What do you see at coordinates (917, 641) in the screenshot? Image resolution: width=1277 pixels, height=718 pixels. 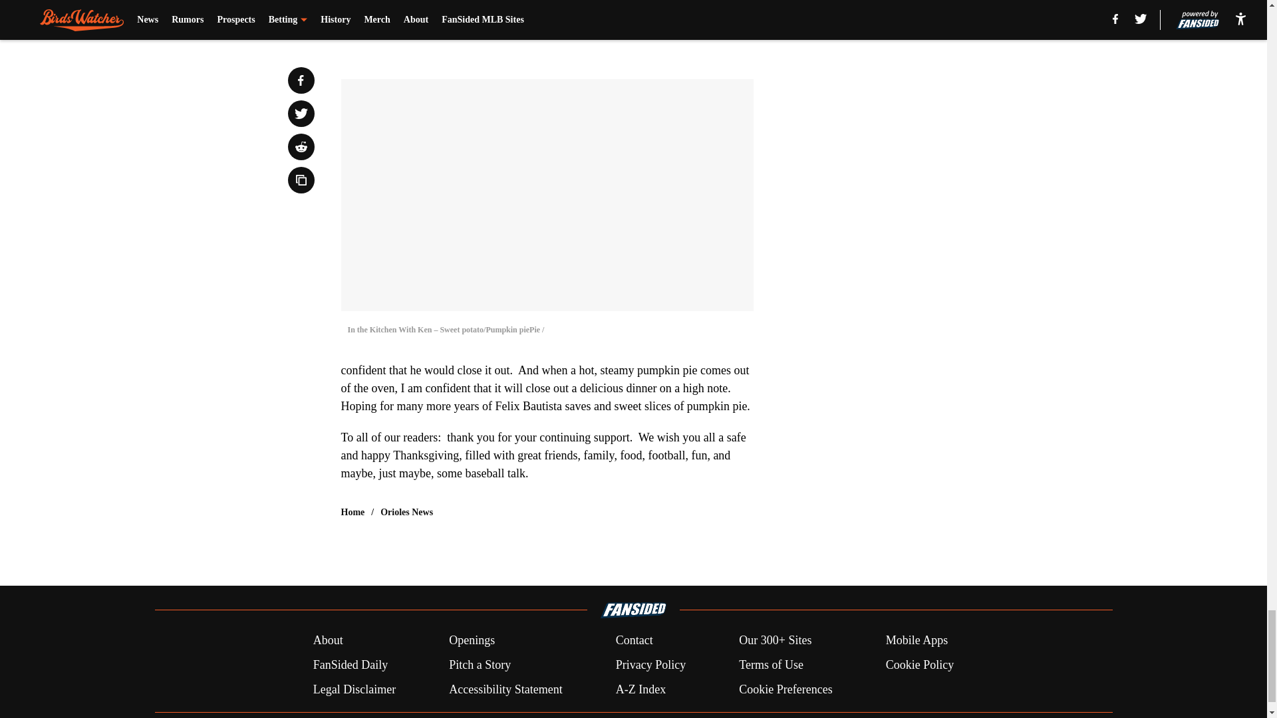 I see `Mobile Apps` at bounding box center [917, 641].